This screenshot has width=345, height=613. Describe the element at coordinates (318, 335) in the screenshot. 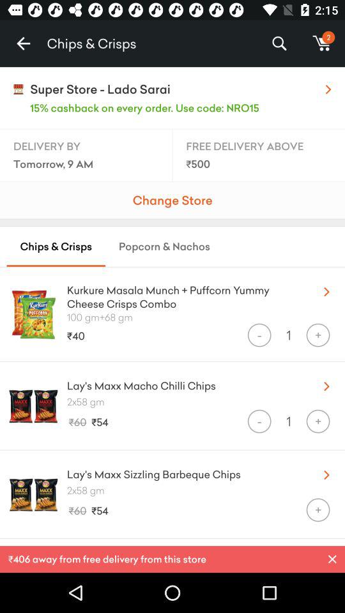

I see `tap the icon to the right of 1 item` at that location.